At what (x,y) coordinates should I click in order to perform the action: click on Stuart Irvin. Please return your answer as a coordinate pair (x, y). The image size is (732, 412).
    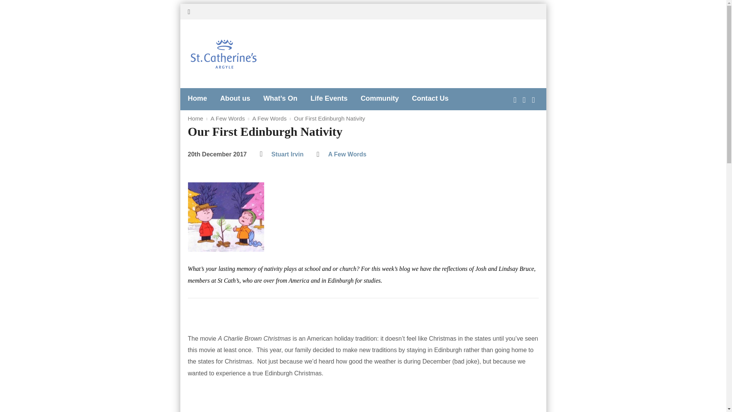
    Looking at the image, I should click on (287, 154).